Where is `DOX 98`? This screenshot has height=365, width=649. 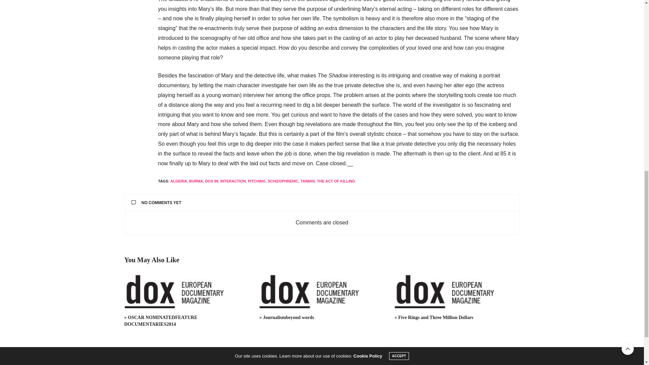
DOX 98 is located at coordinates (212, 181).